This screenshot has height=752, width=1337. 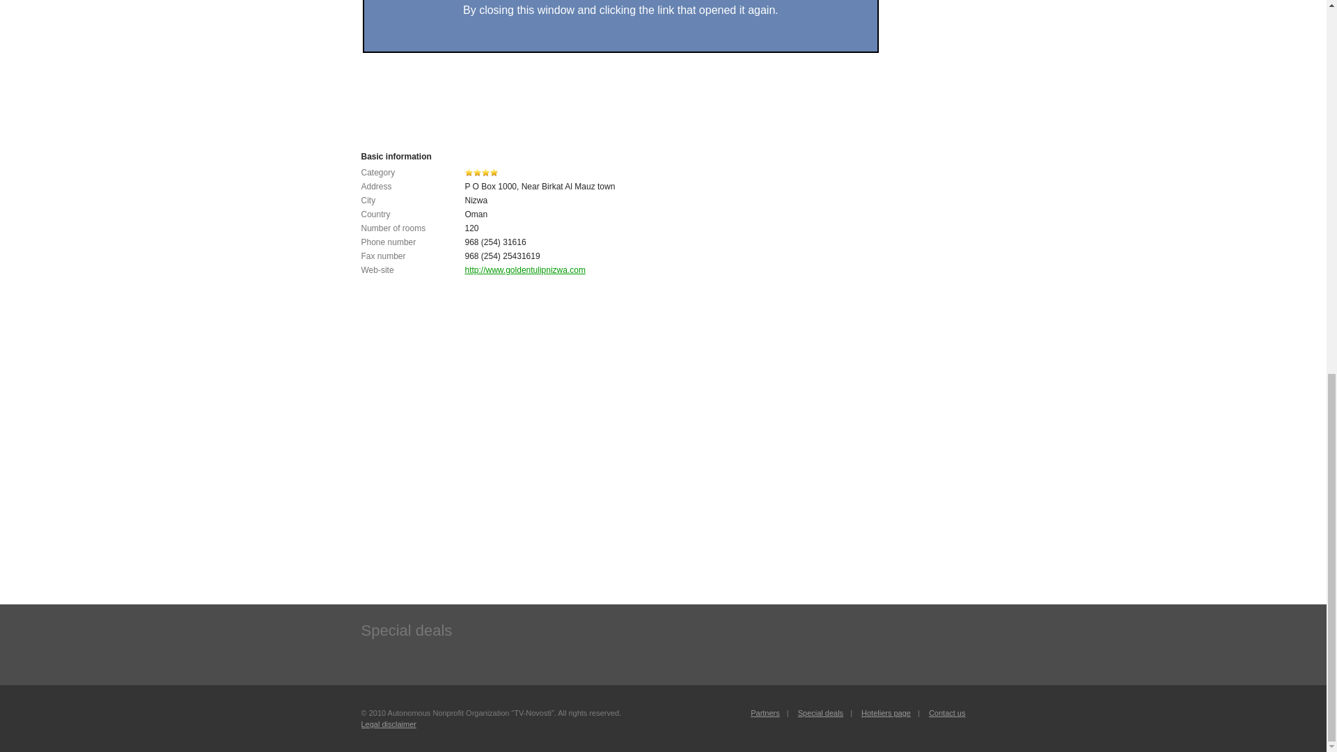 What do you see at coordinates (765, 713) in the screenshot?
I see `Partners` at bounding box center [765, 713].